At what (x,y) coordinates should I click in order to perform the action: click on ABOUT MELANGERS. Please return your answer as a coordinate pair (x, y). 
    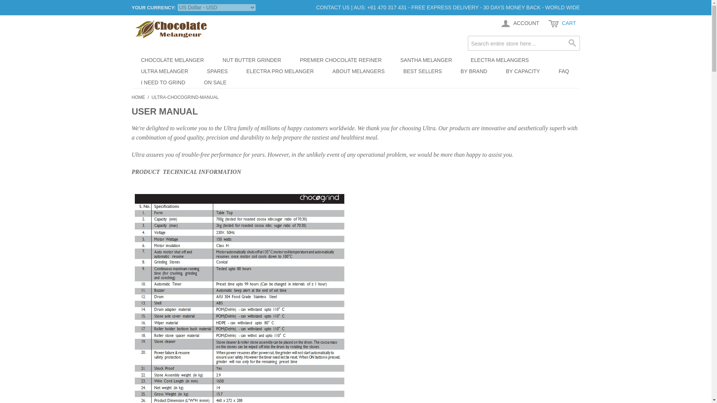
    Looking at the image, I should click on (358, 71).